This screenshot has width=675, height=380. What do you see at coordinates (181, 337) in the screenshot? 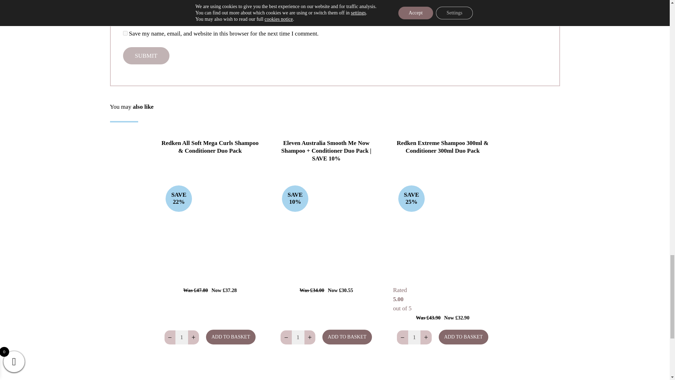
I see `1` at bounding box center [181, 337].